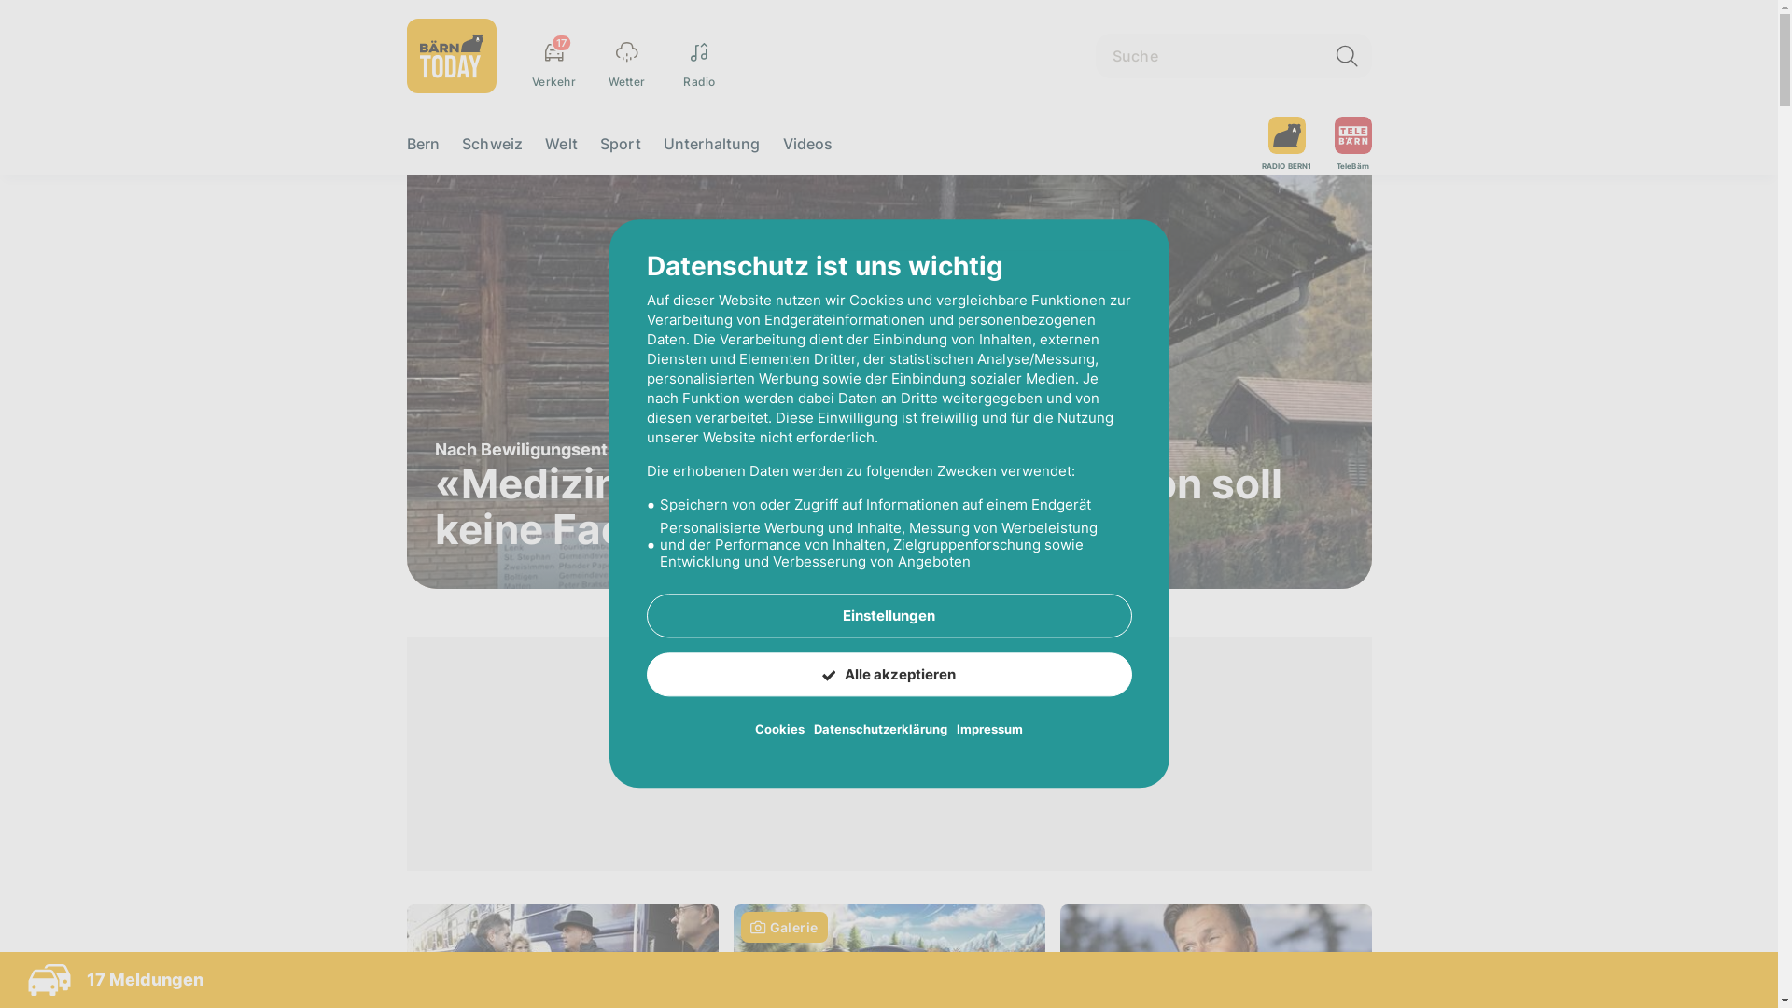  I want to click on Cookies, so click(780, 730).